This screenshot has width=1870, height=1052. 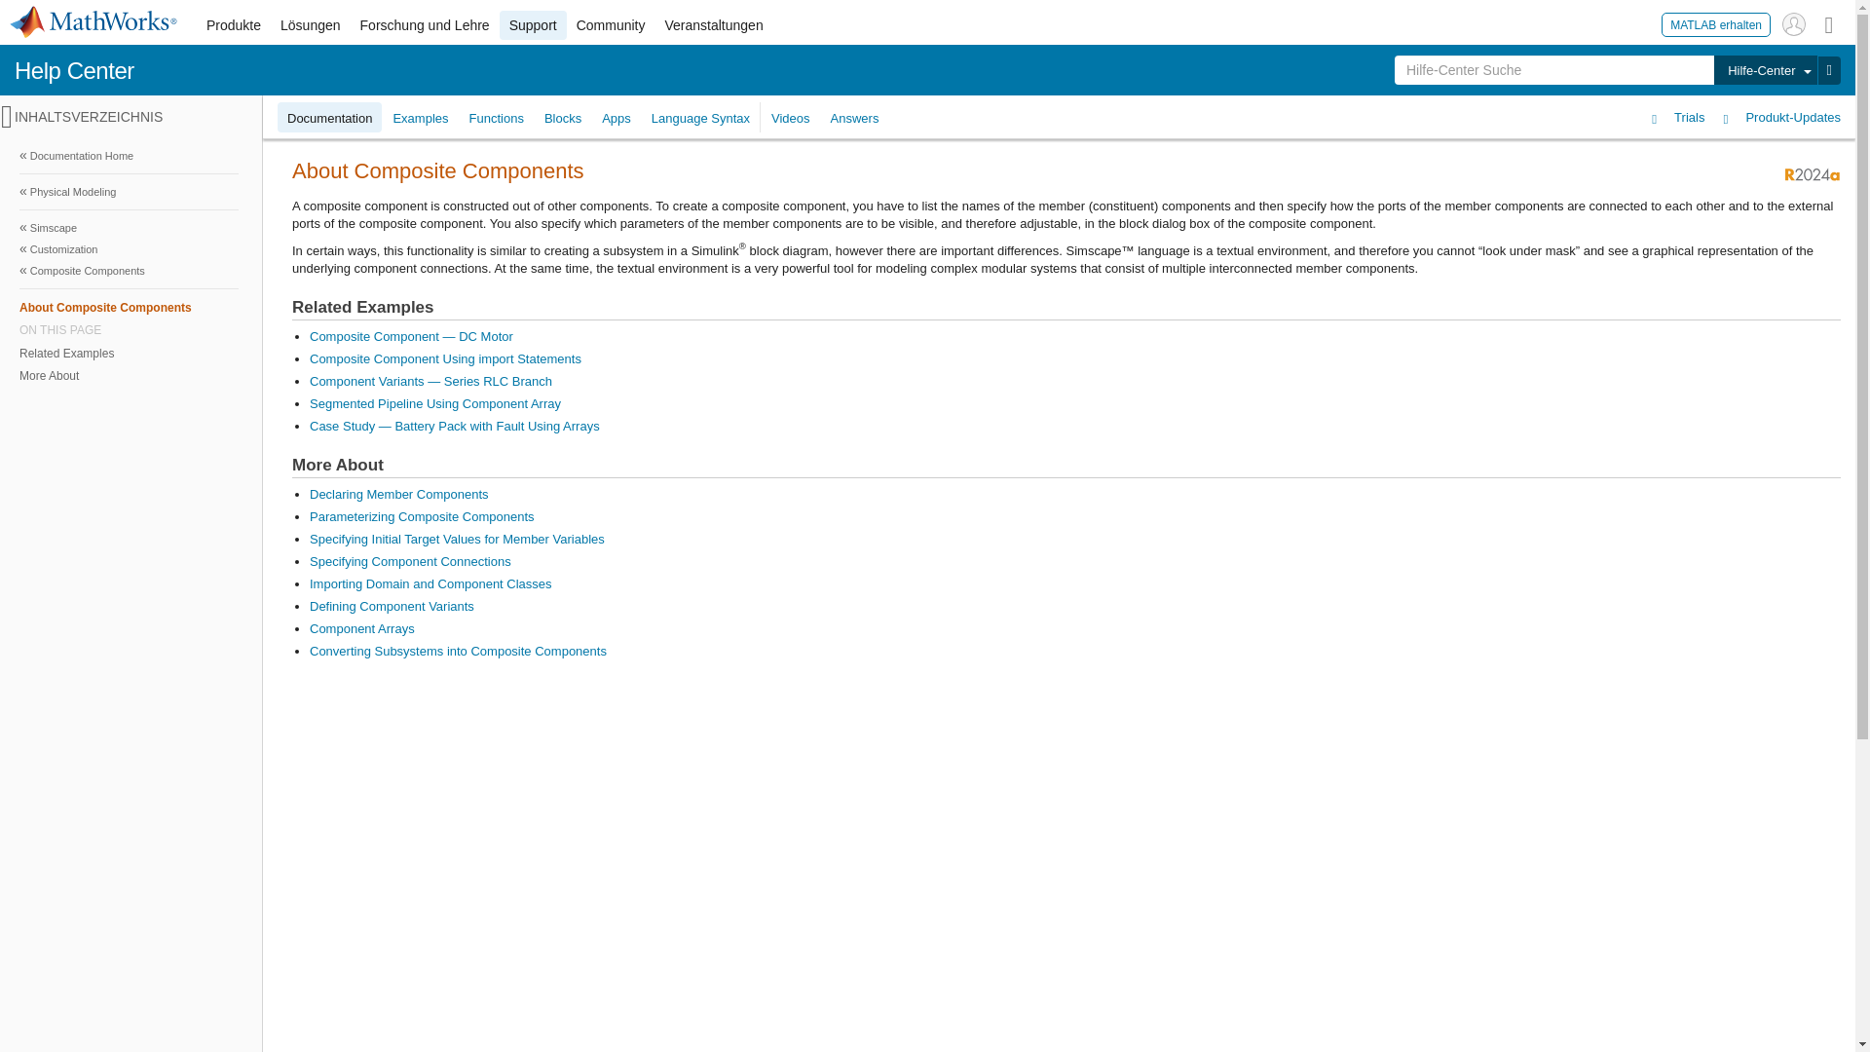 What do you see at coordinates (1716, 23) in the screenshot?
I see `MATLAB erhalten` at bounding box center [1716, 23].